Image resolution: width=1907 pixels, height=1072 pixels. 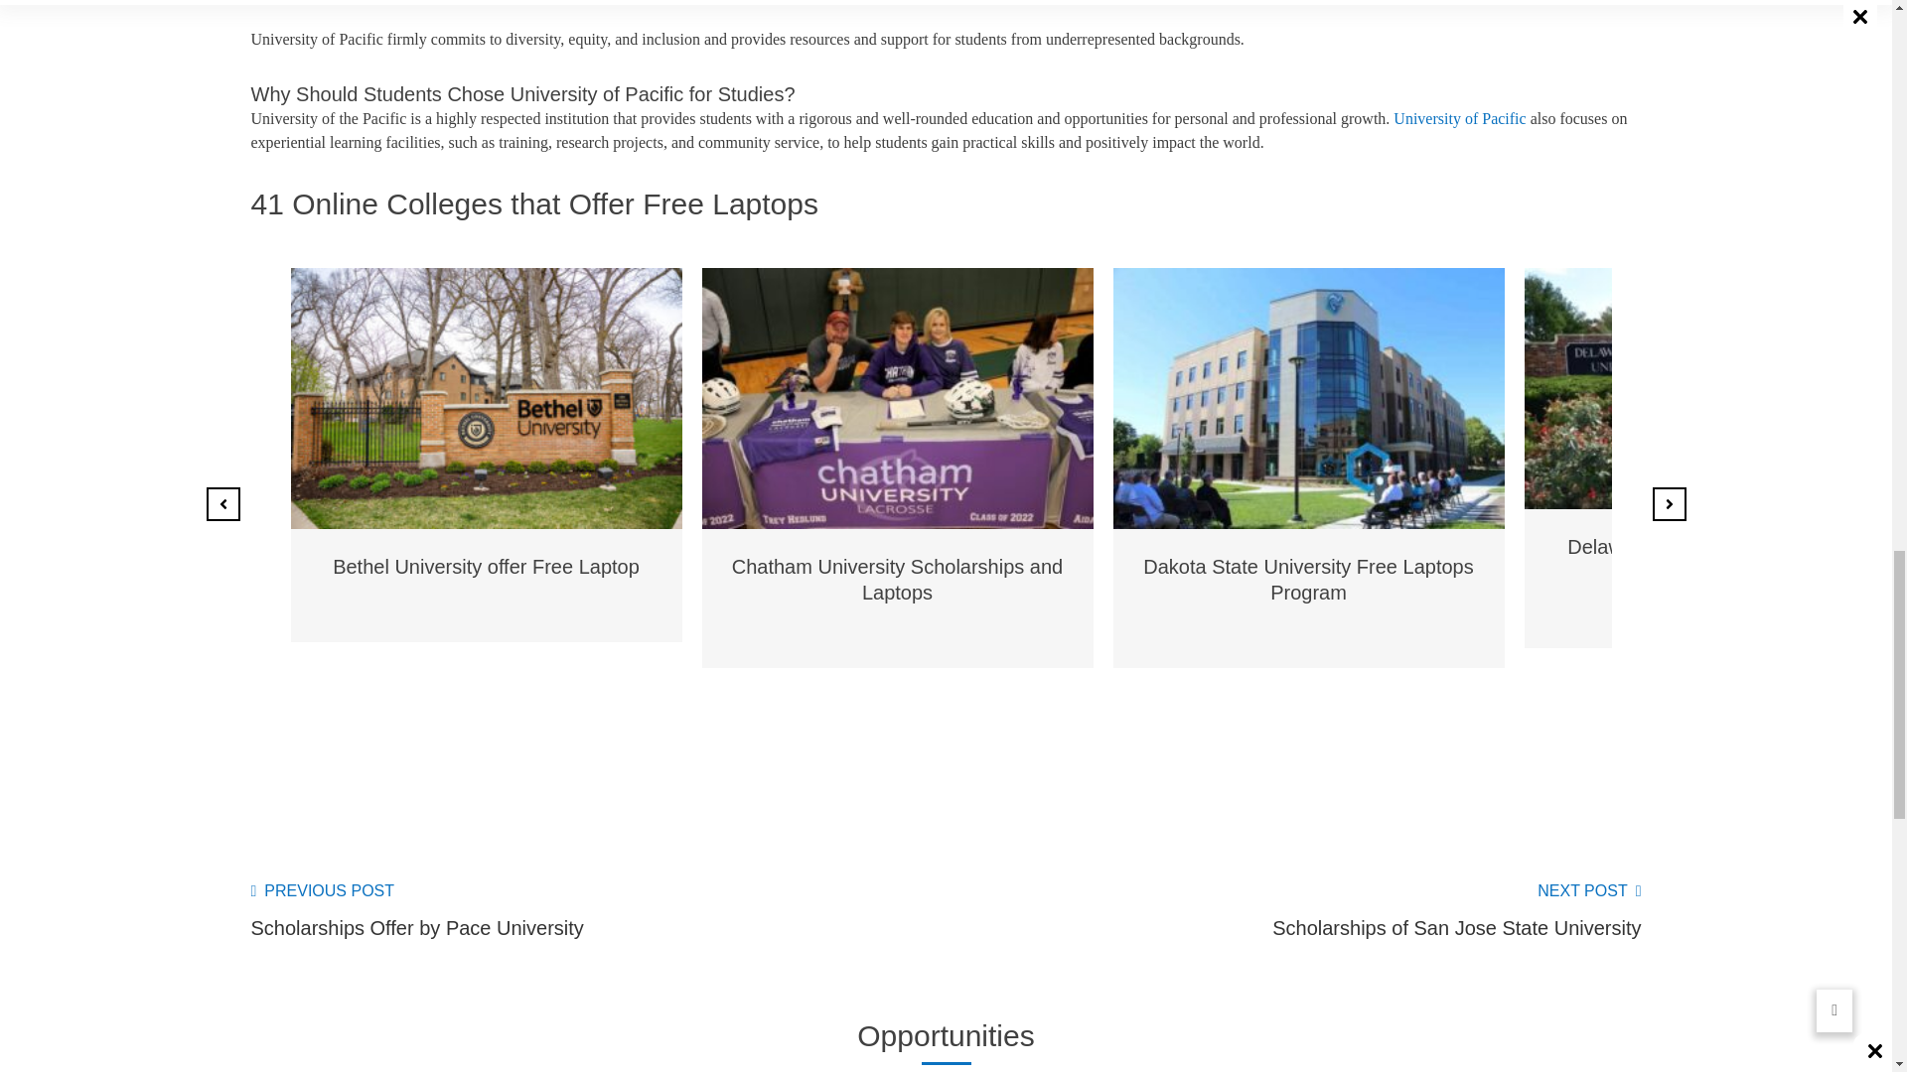 I want to click on Delaware State University Offering Laptop, so click(x=1718, y=560).